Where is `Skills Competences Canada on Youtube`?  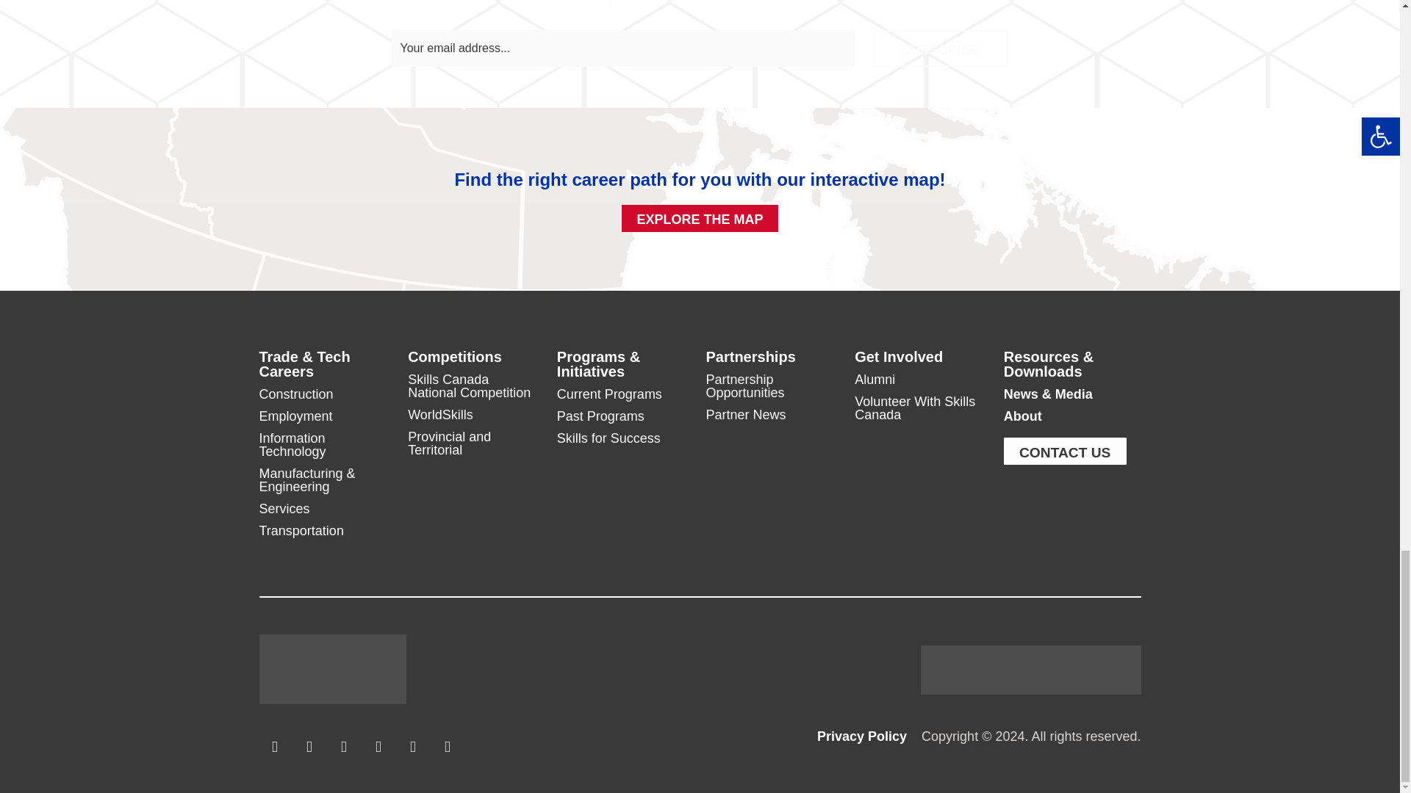
Skills Competences Canada on Youtube is located at coordinates (412, 747).